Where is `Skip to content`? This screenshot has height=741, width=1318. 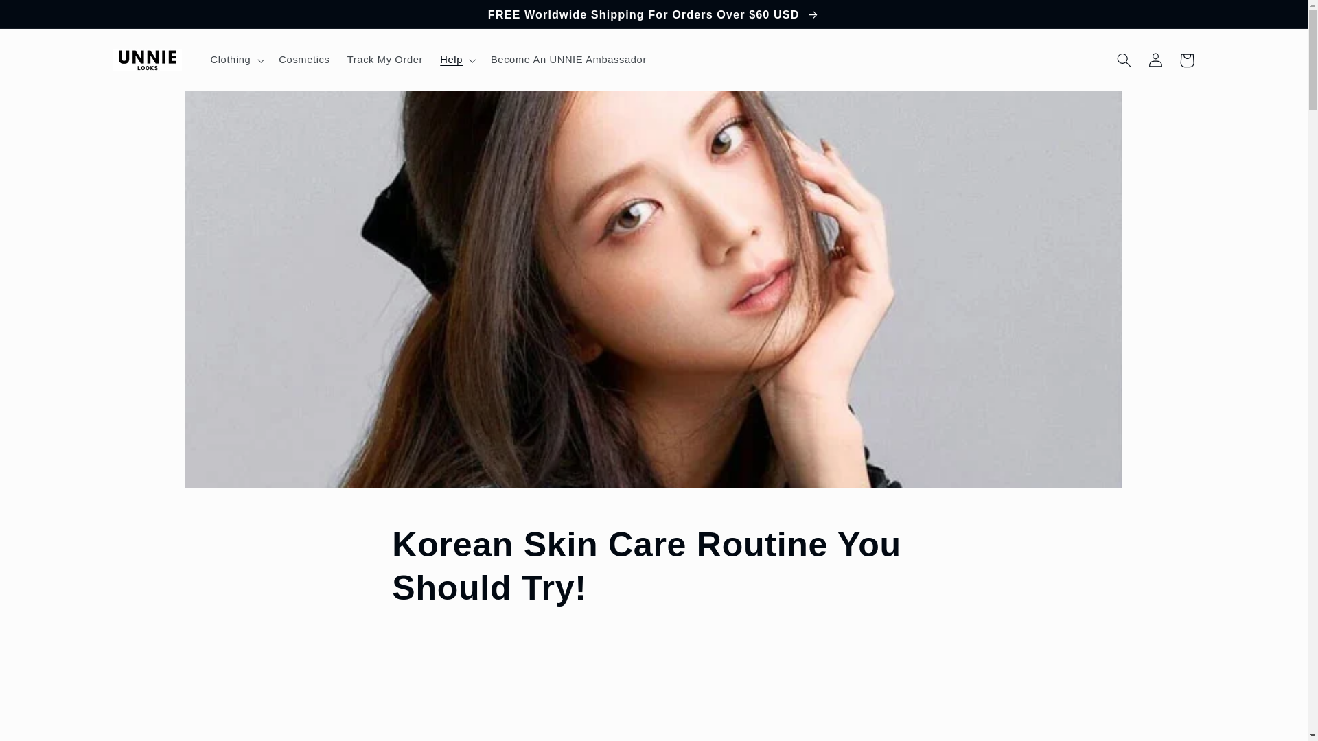 Skip to content is located at coordinates (43, 16).